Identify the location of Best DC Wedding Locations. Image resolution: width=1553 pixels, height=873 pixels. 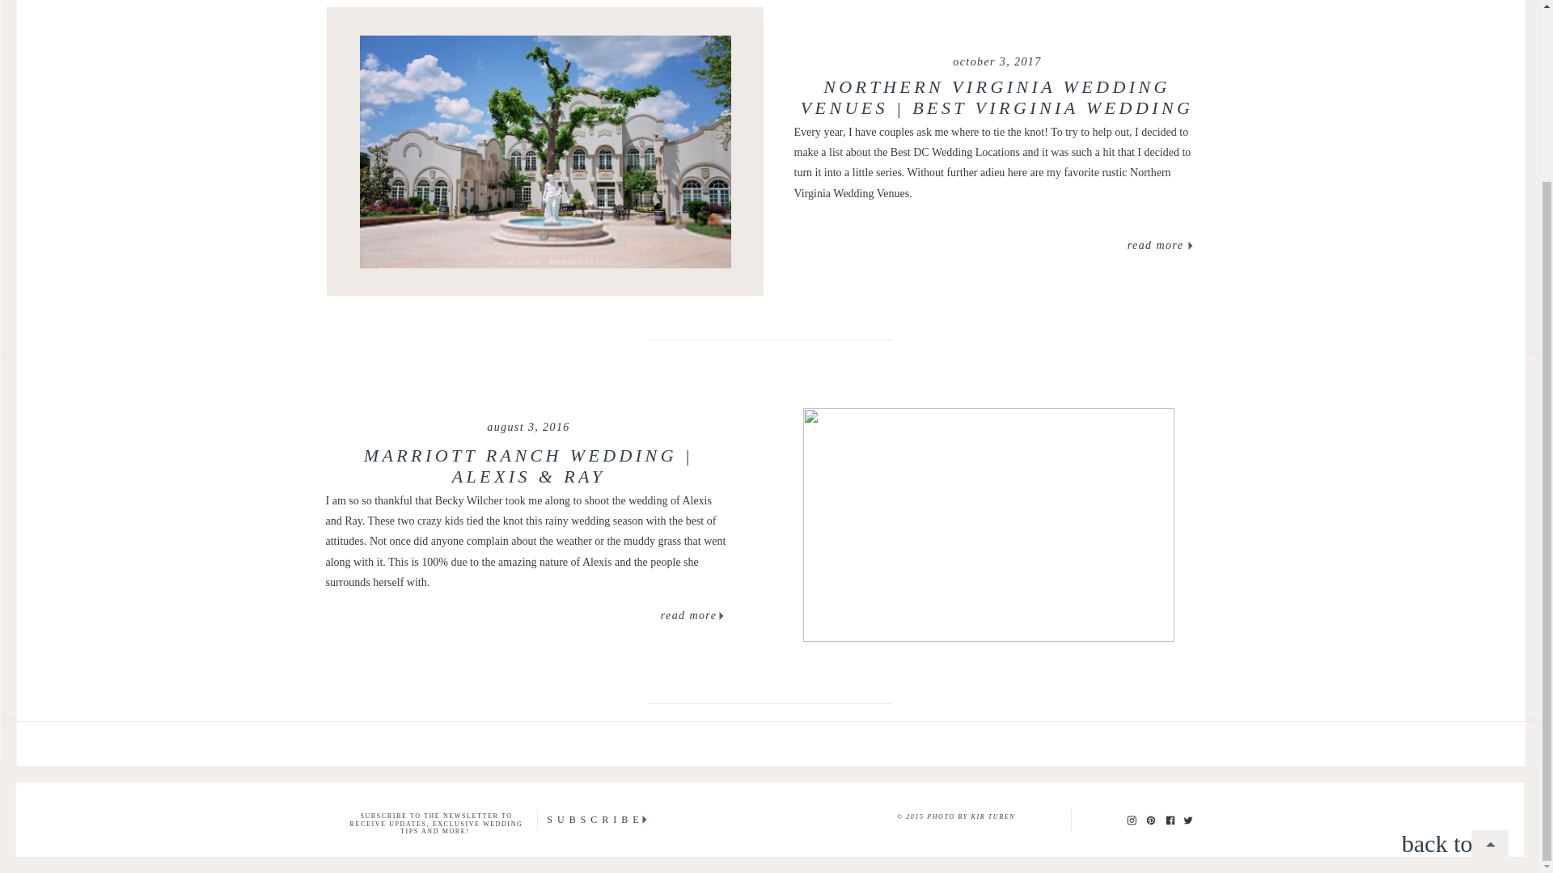
(954, 152).